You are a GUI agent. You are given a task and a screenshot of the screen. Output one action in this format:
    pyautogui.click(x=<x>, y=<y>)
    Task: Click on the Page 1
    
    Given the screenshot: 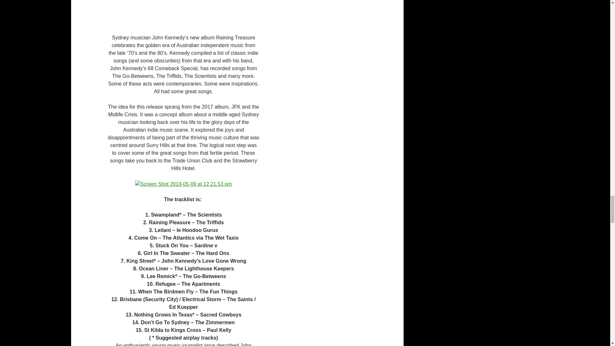 What is the action you would take?
    pyautogui.click(x=184, y=313)
    